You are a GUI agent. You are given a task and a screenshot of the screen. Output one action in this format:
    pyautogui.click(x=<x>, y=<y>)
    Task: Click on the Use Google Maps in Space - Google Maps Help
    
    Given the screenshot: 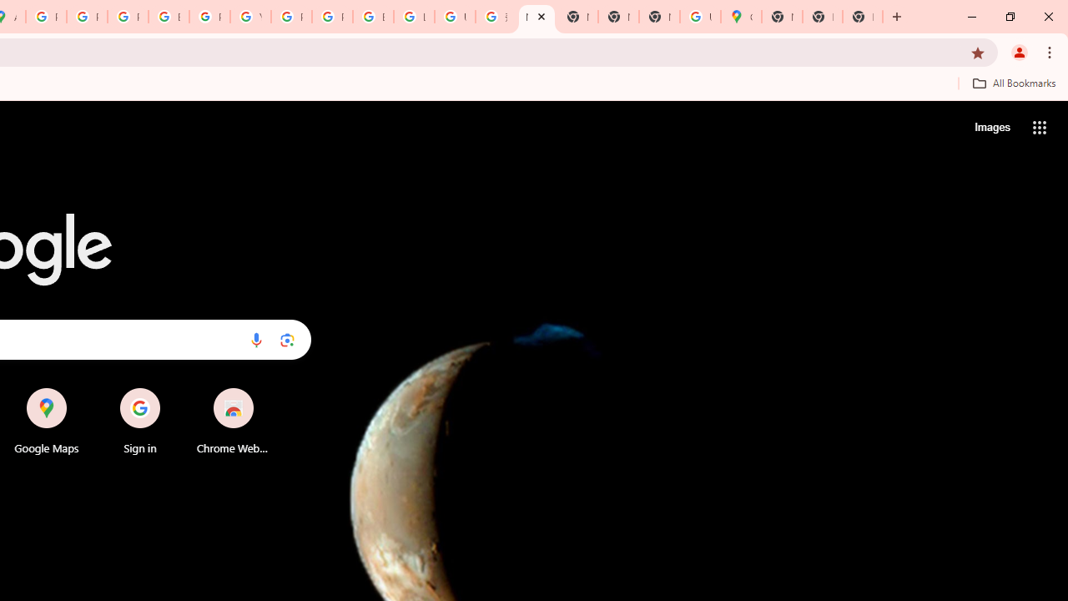 What is the action you would take?
    pyautogui.click(x=700, y=17)
    